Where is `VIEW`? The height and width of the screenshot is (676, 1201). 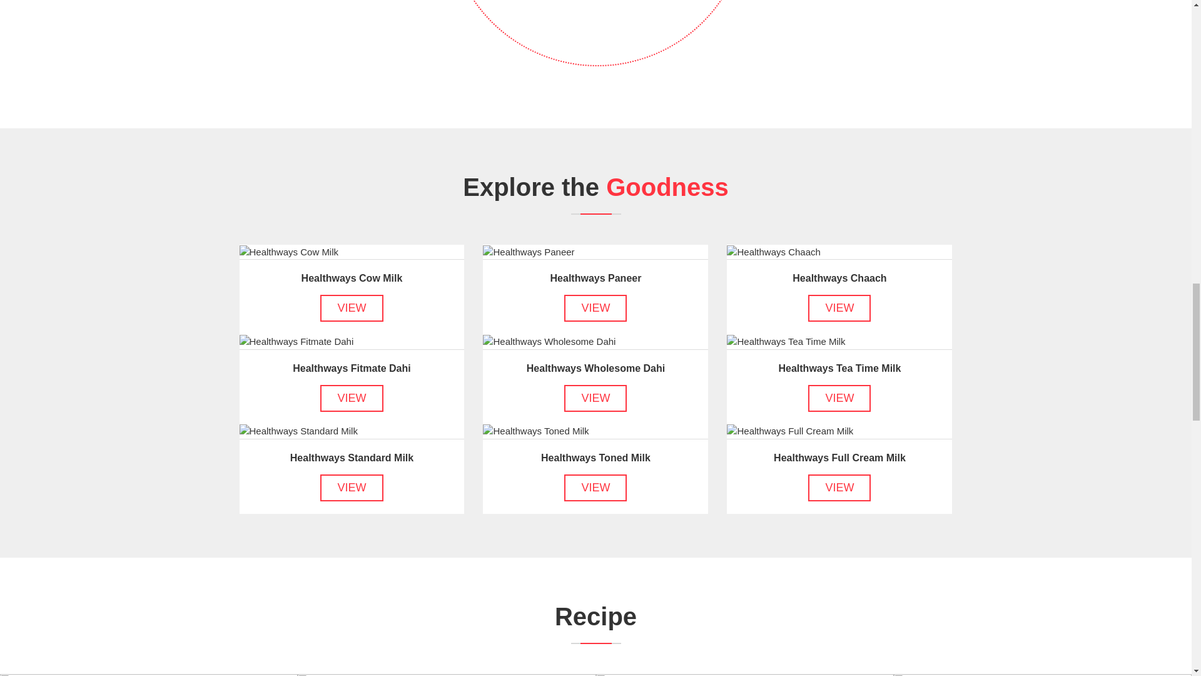 VIEW is located at coordinates (595, 398).